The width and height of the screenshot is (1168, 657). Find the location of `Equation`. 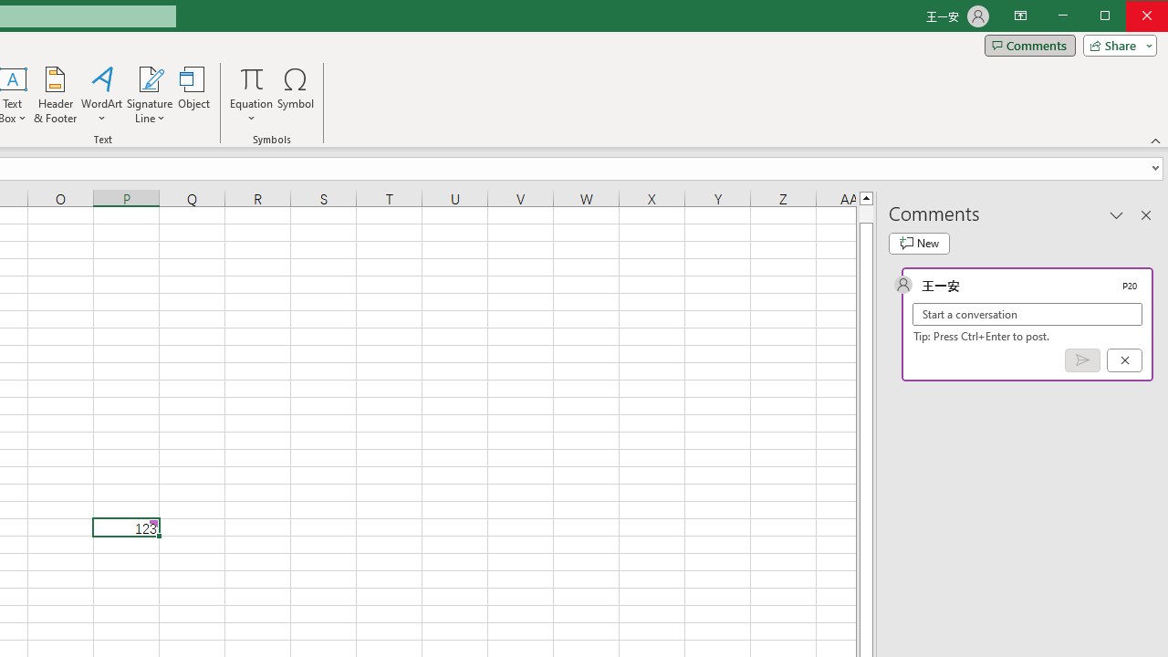

Equation is located at coordinates (252, 95).